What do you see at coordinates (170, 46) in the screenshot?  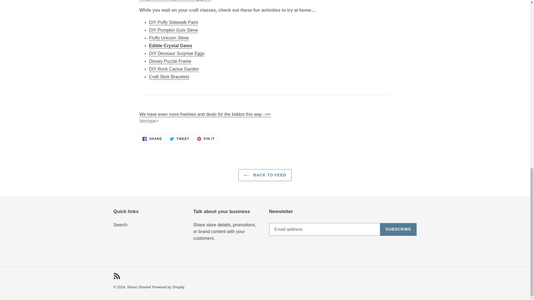 I see `Edible Crystal Gems` at bounding box center [170, 46].